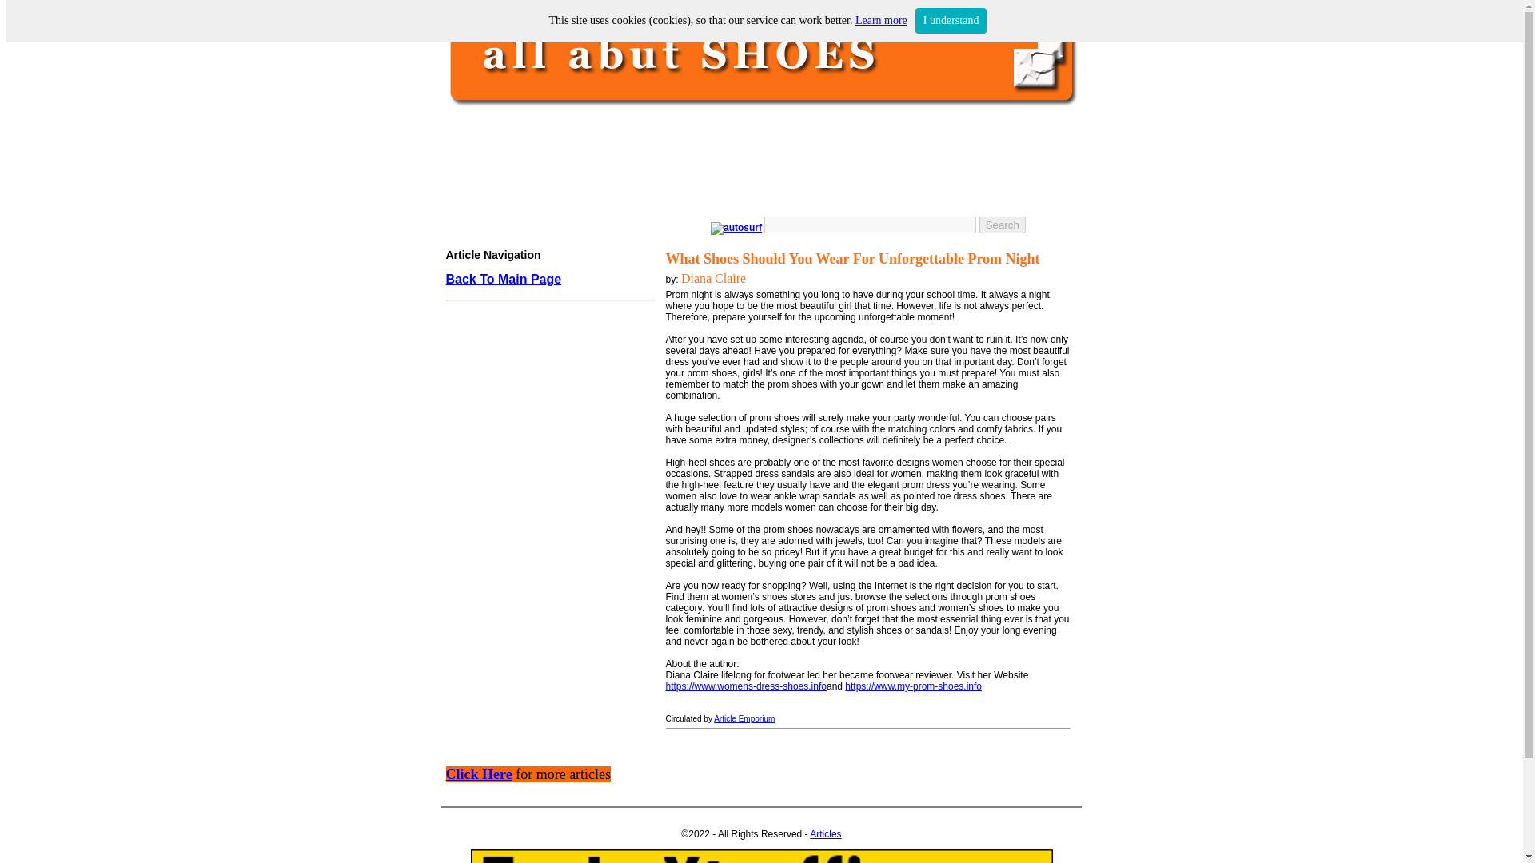 Image resolution: width=1535 pixels, height=863 pixels. Describe the element at coordinates (1002, 224) in the screenshot. I see `Search` at that location.